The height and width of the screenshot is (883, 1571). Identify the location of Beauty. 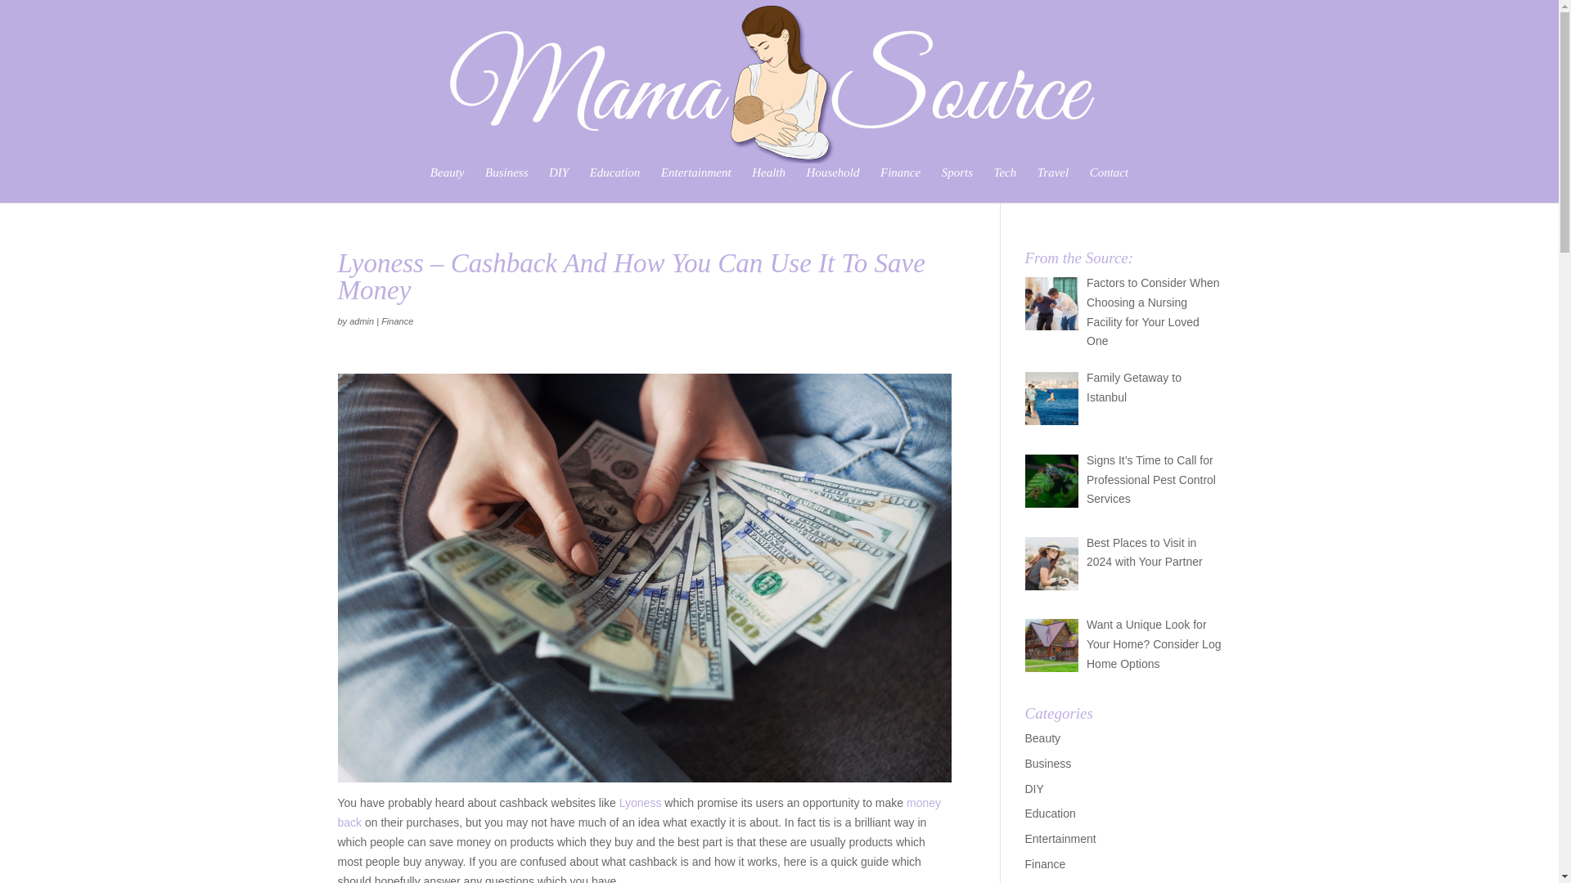
(448, 185).